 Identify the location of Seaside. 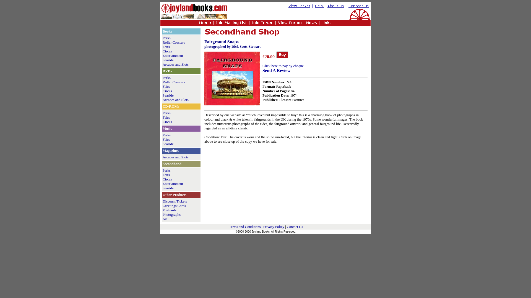
(168, 95).